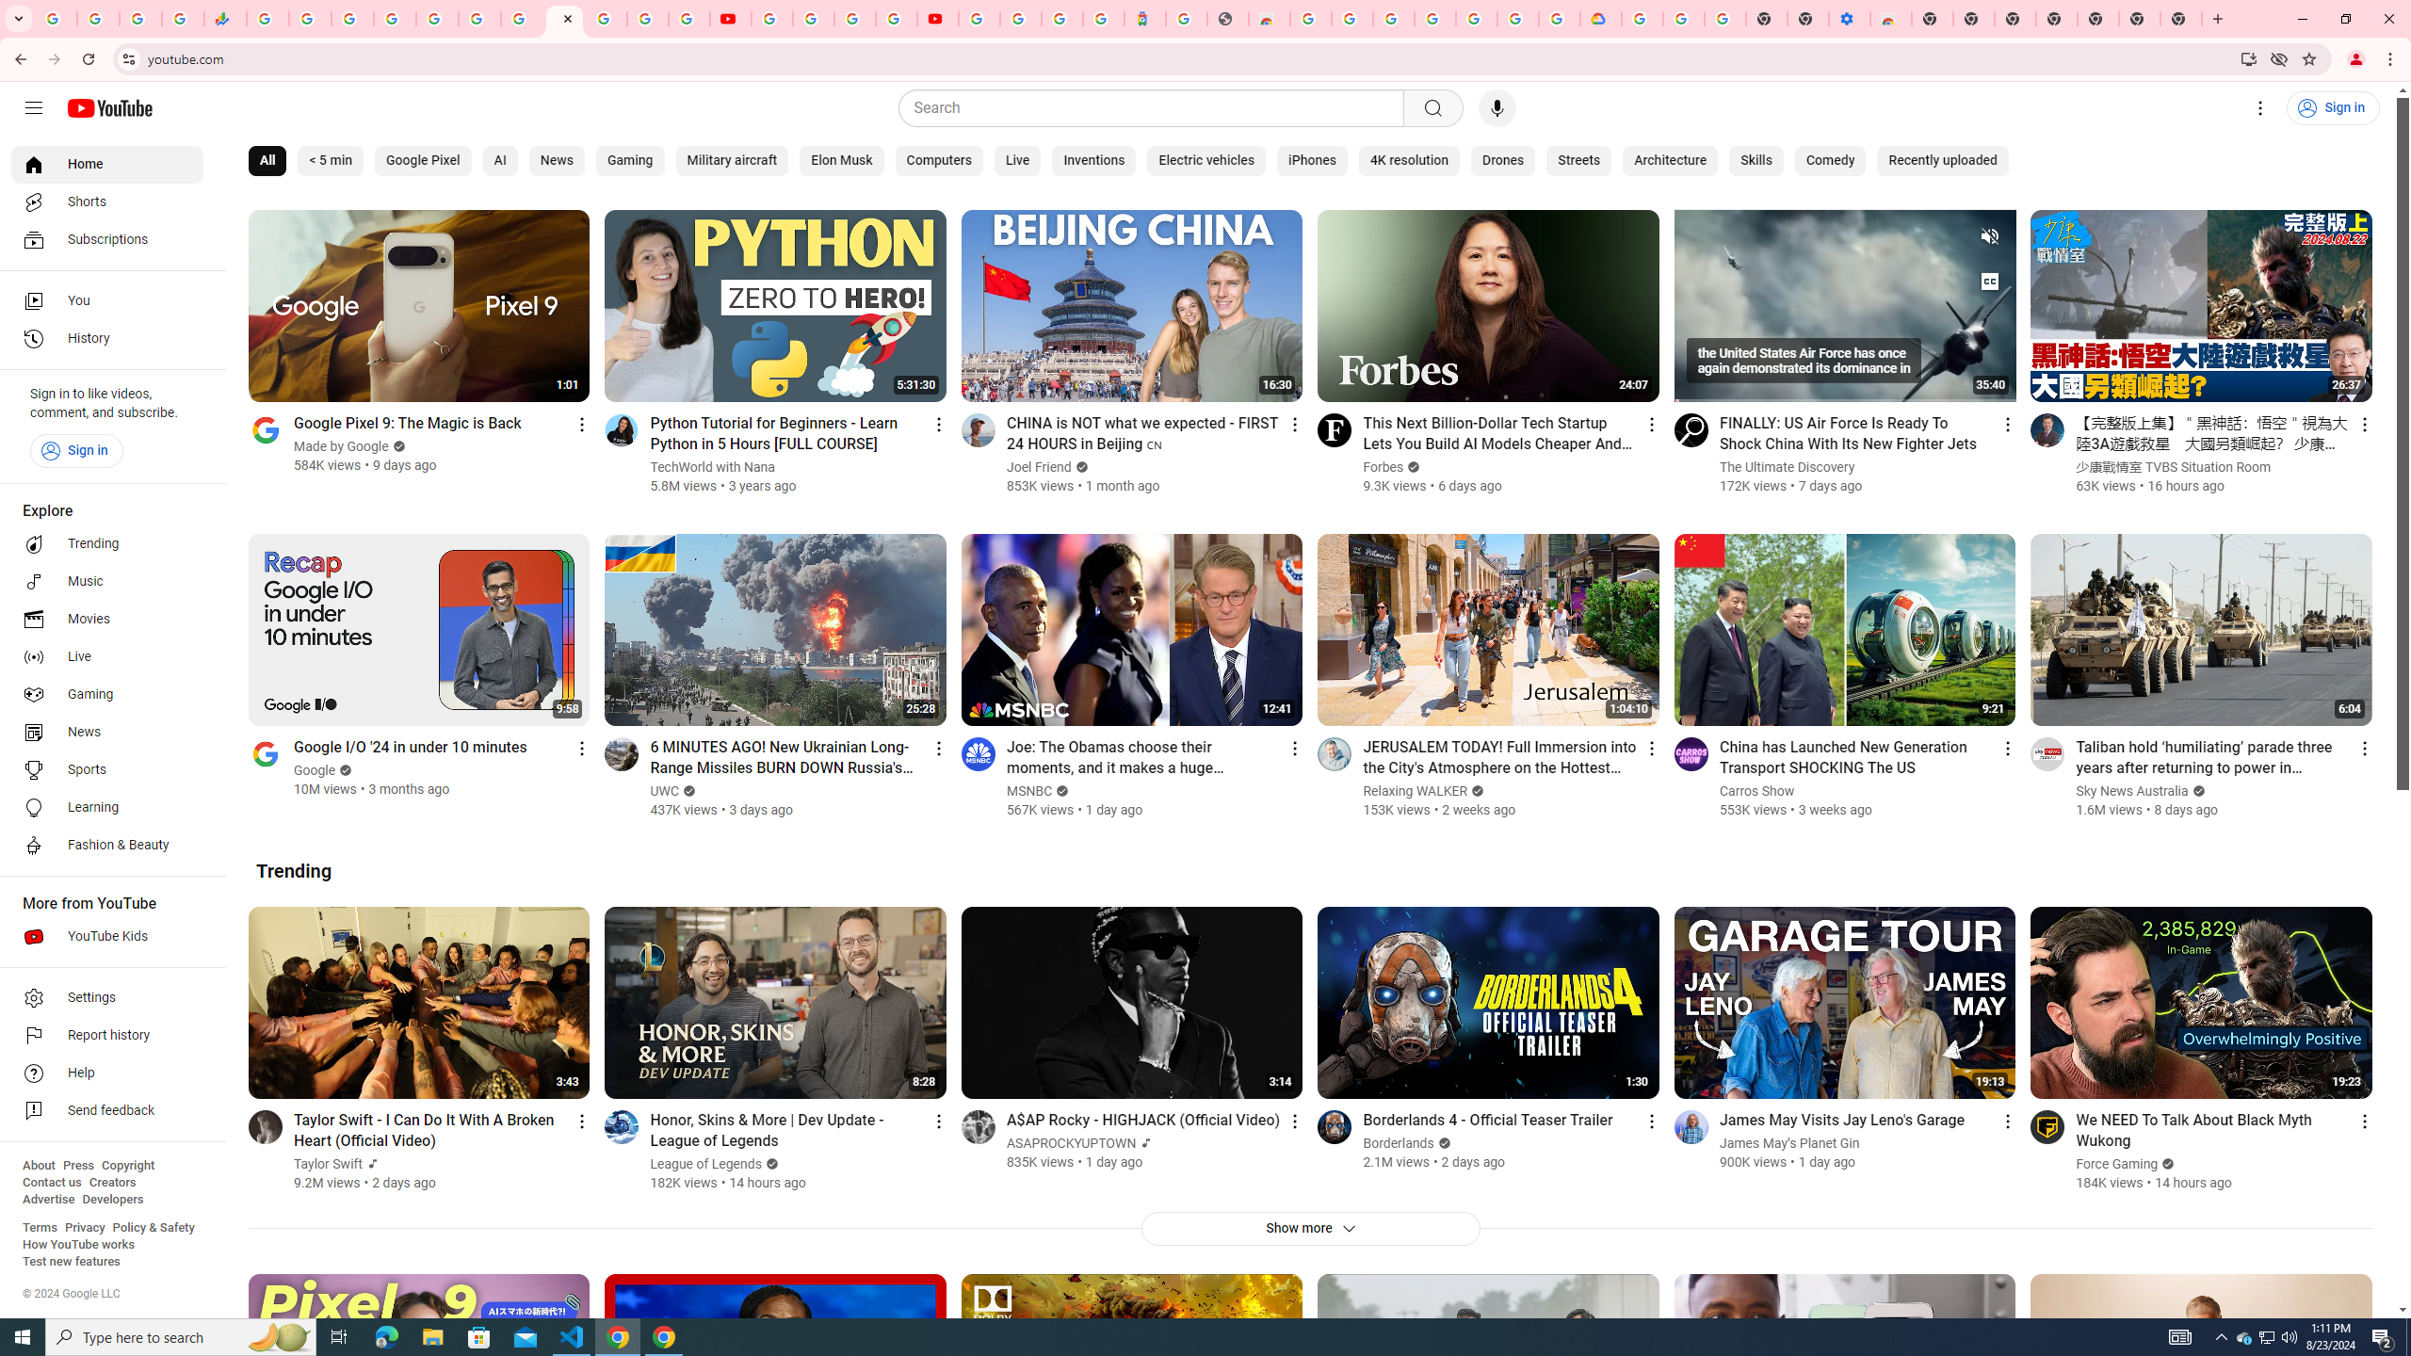  I want to click on League of Legends, so click(707, 1164).